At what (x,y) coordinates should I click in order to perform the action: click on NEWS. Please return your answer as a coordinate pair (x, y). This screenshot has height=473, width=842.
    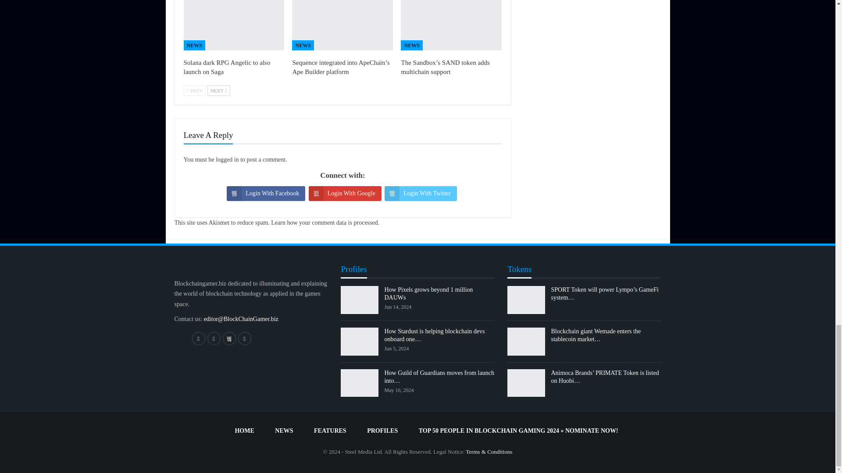
    Looking at the image, I should click on (303, 45).